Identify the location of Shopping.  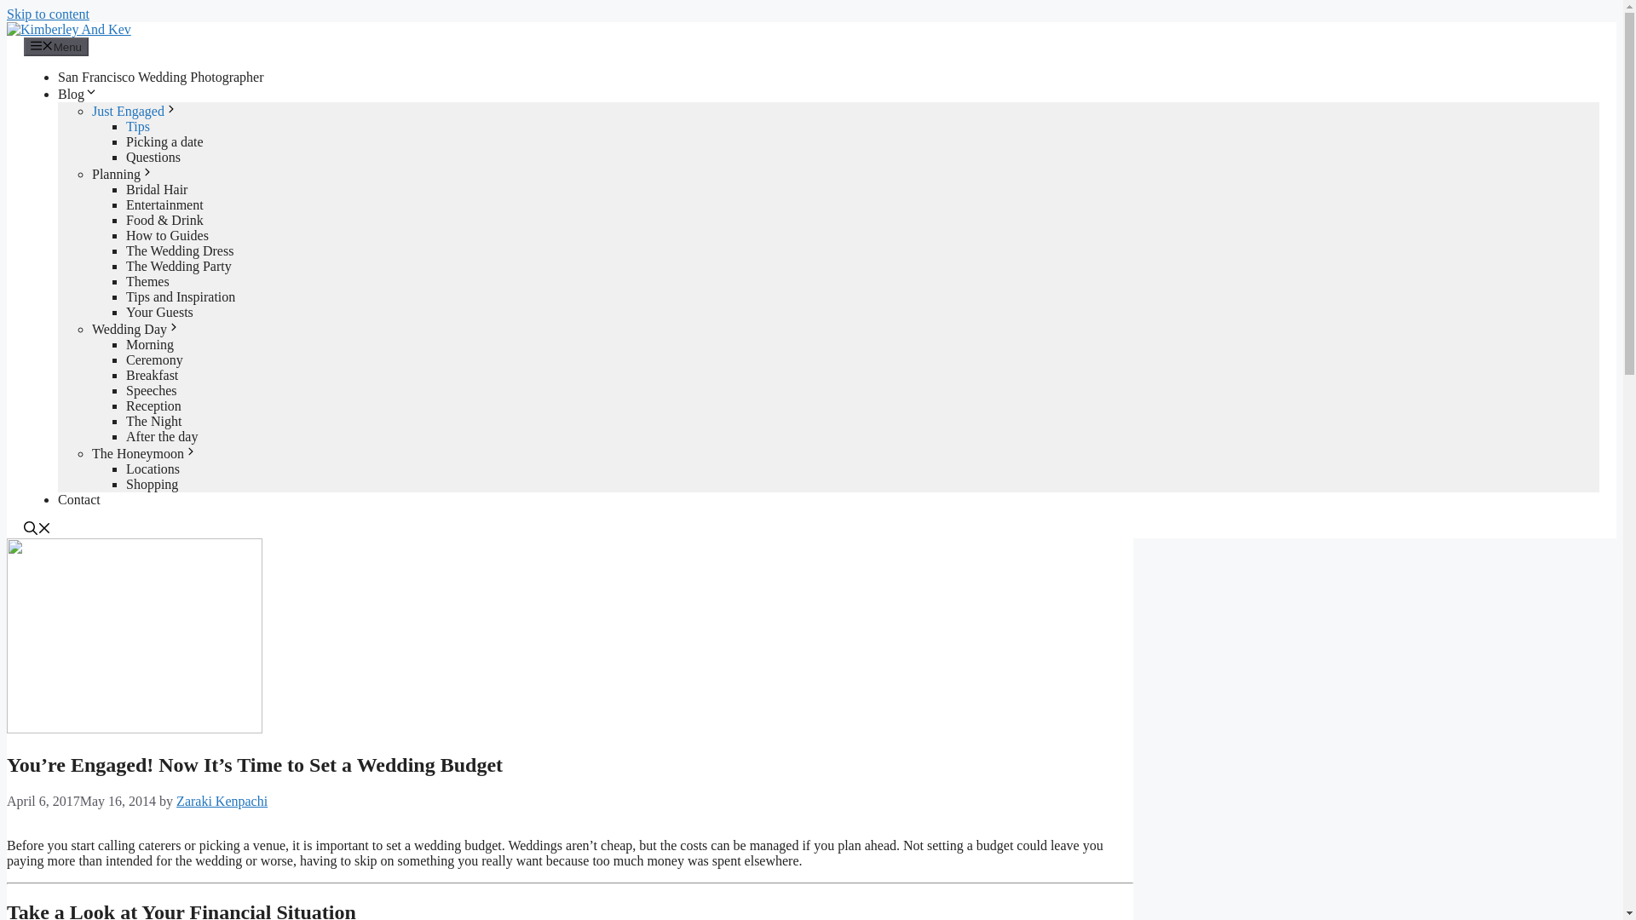
(152, 484).